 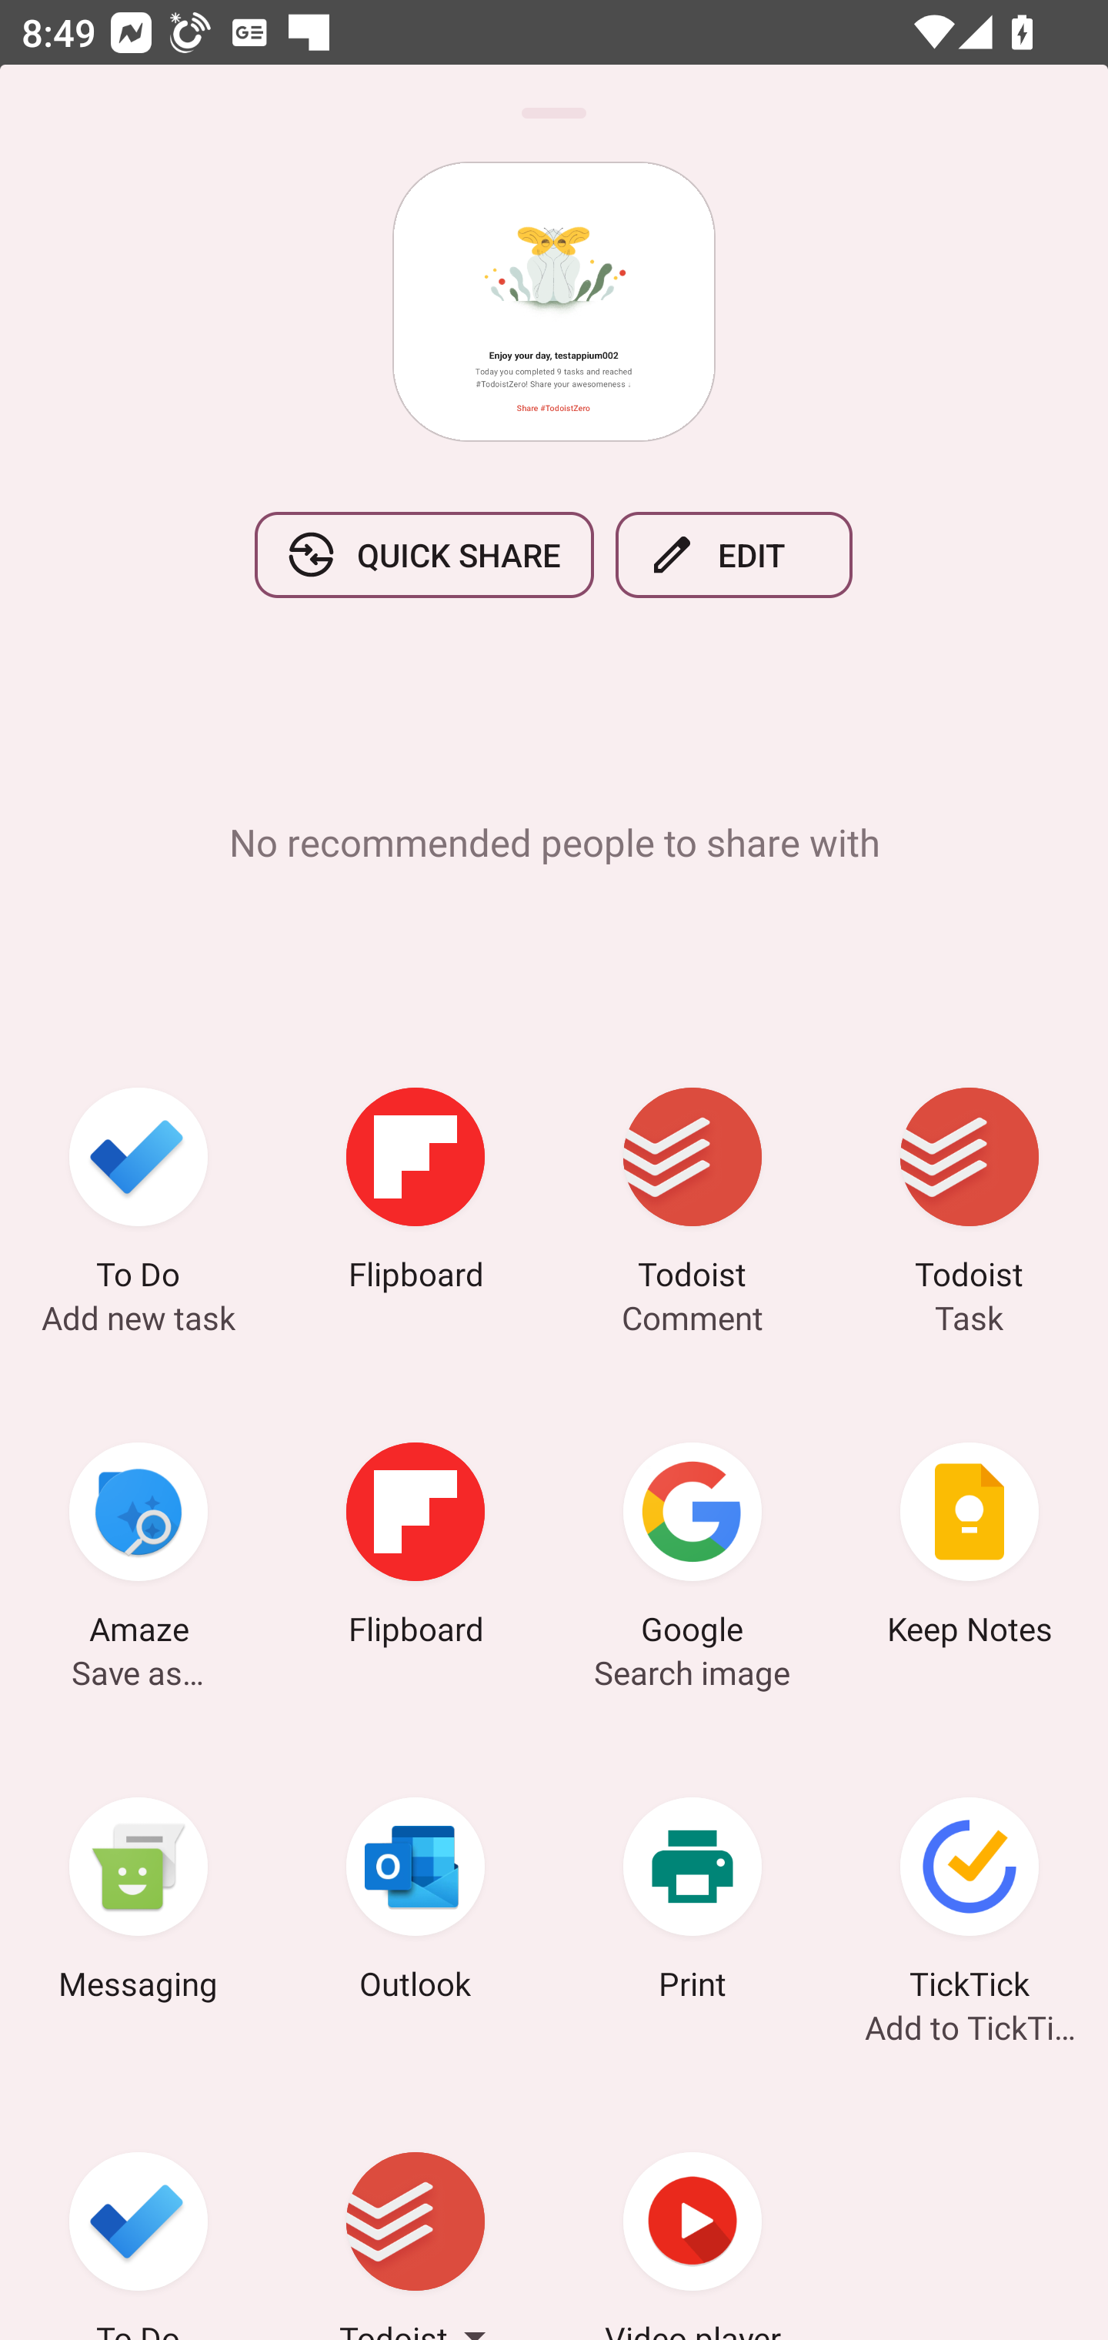 I want to click on Keep Notes, so click(x=969, y=1549).